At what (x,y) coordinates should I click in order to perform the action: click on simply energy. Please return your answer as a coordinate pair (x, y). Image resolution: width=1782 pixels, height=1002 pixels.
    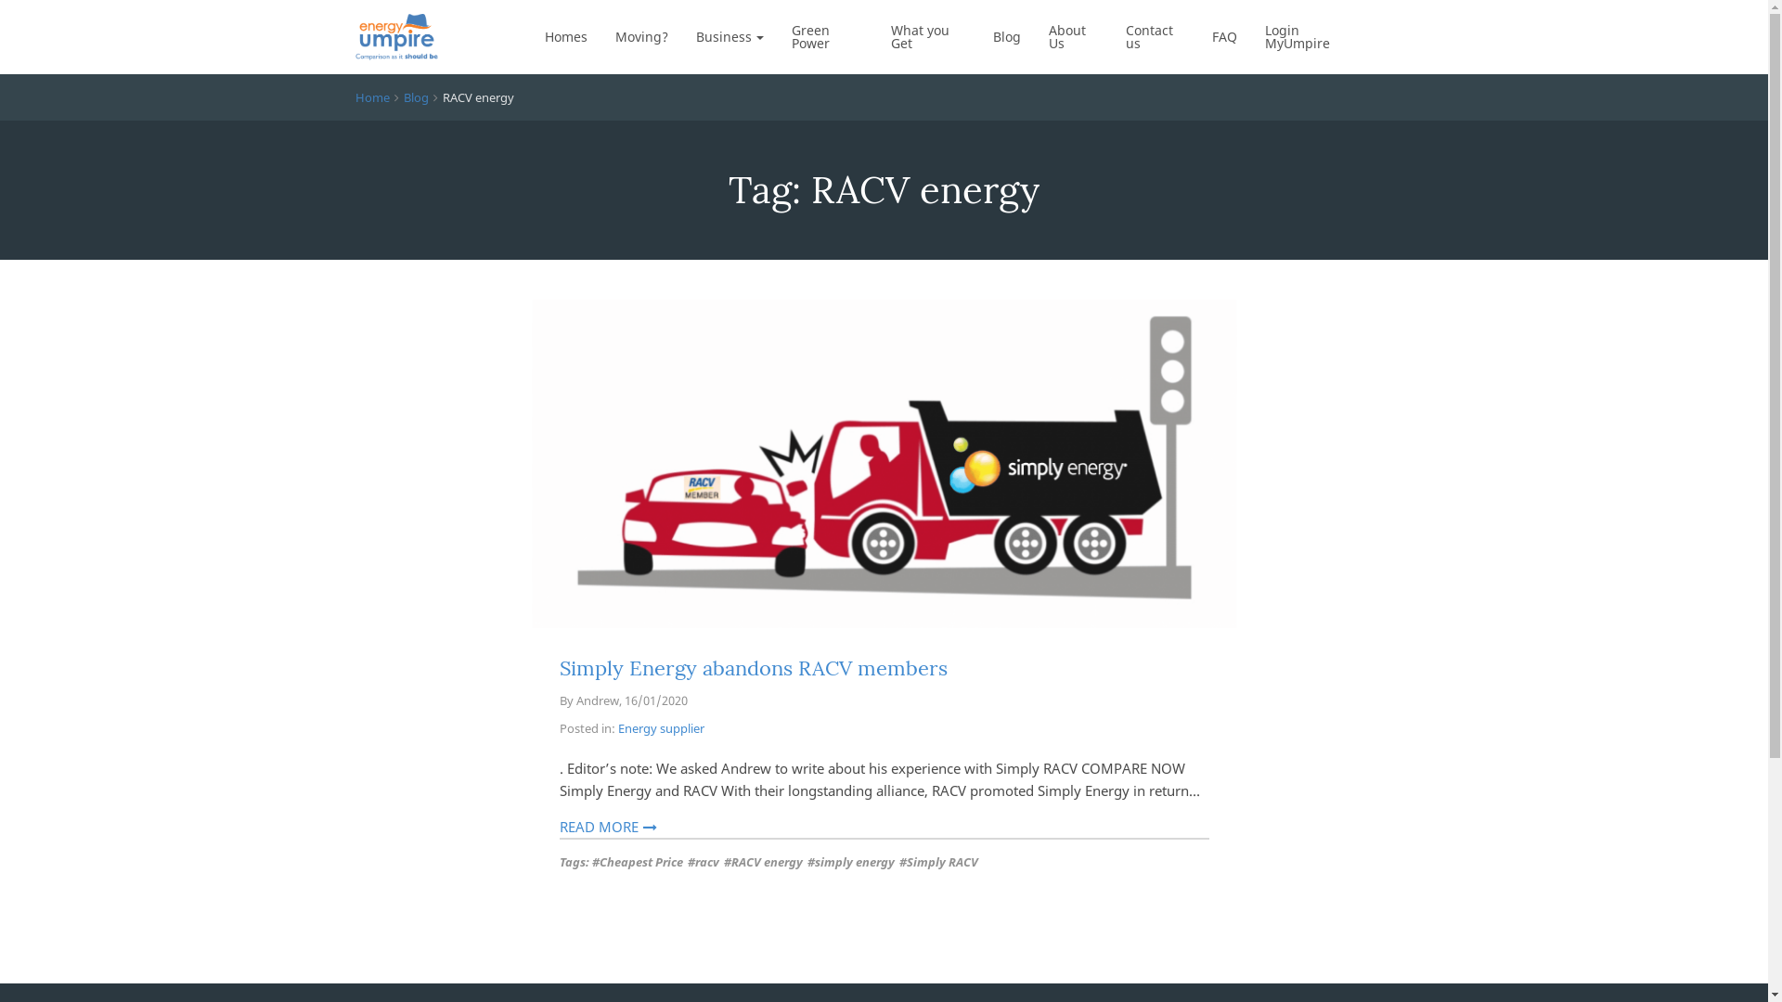
    Looking at the image, I should click on (851, 863).